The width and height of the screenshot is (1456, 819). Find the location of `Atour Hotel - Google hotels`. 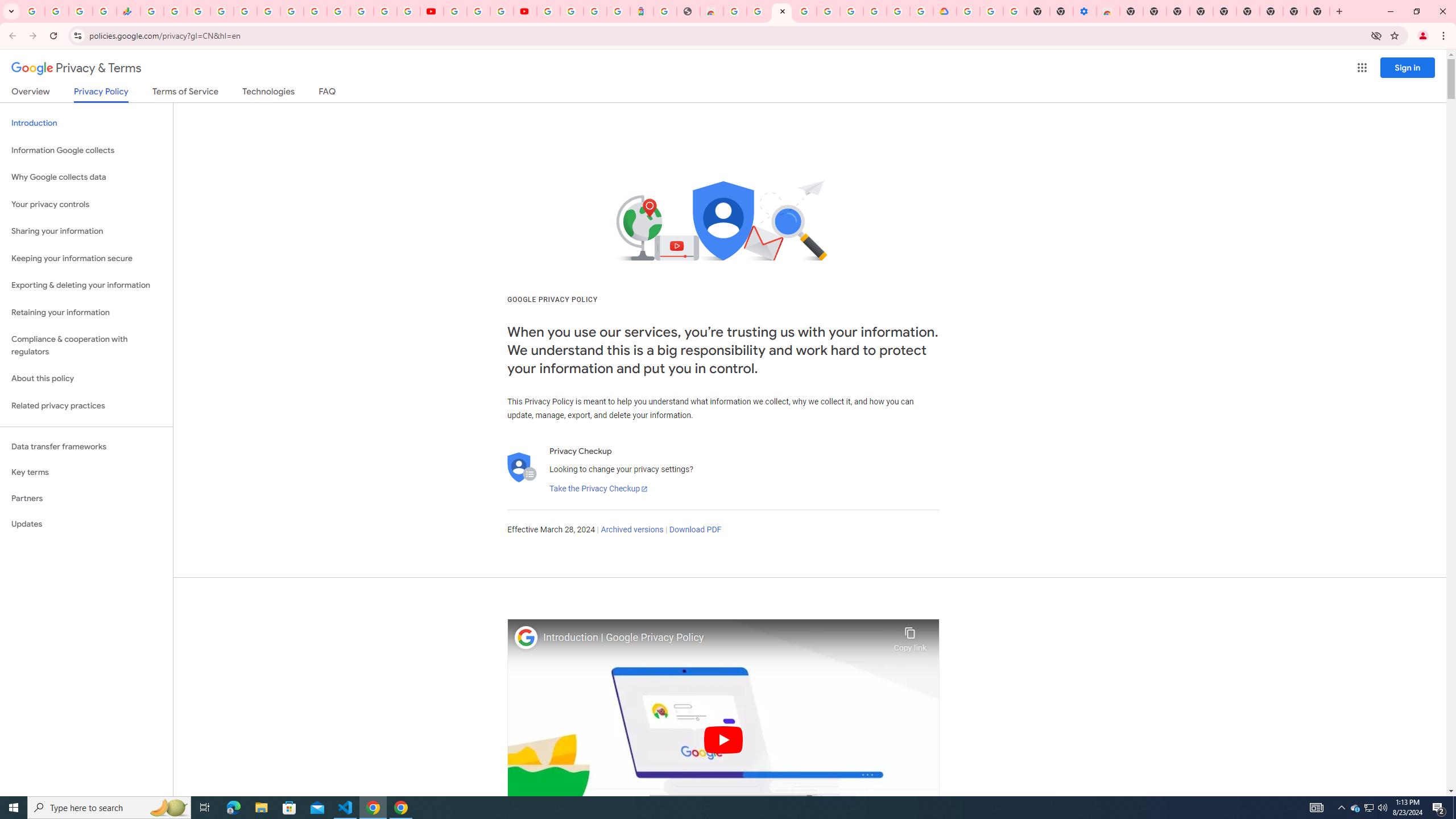

Atour Hotel - Google hotels is located at coordinates (642, 11).